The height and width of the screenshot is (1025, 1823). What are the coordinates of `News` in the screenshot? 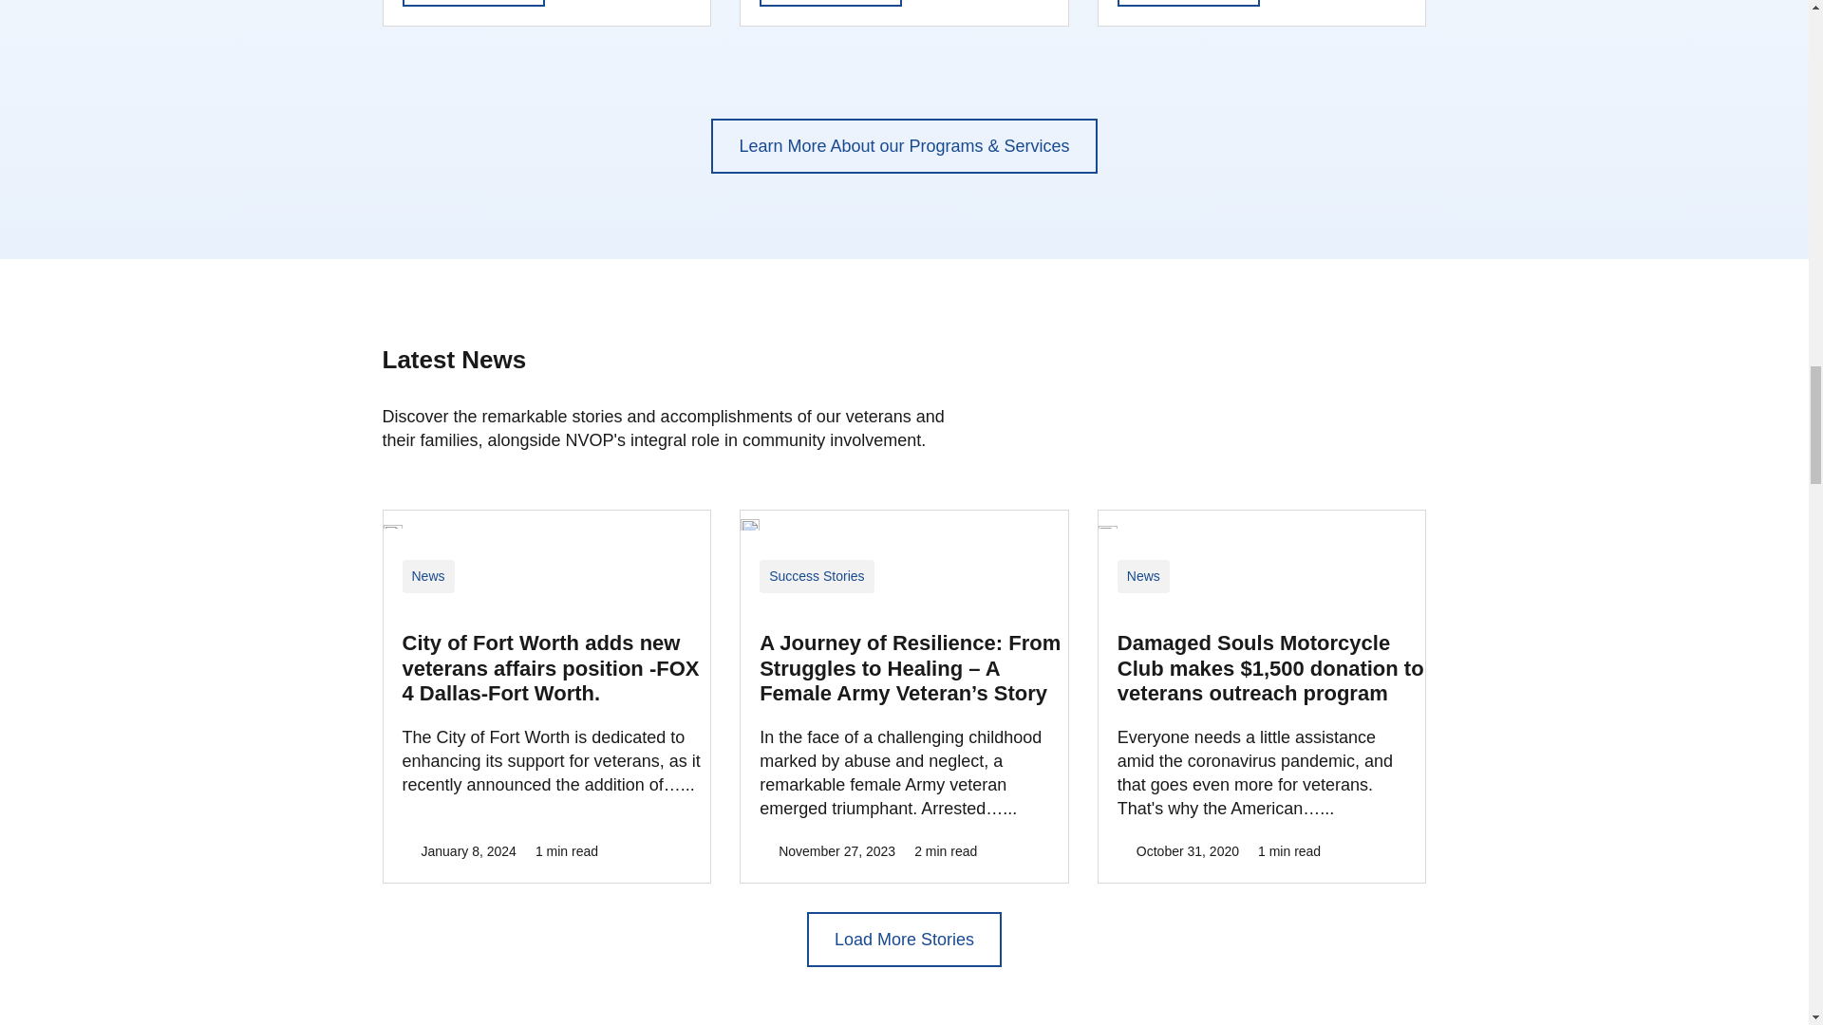 It's located at (428, 576).